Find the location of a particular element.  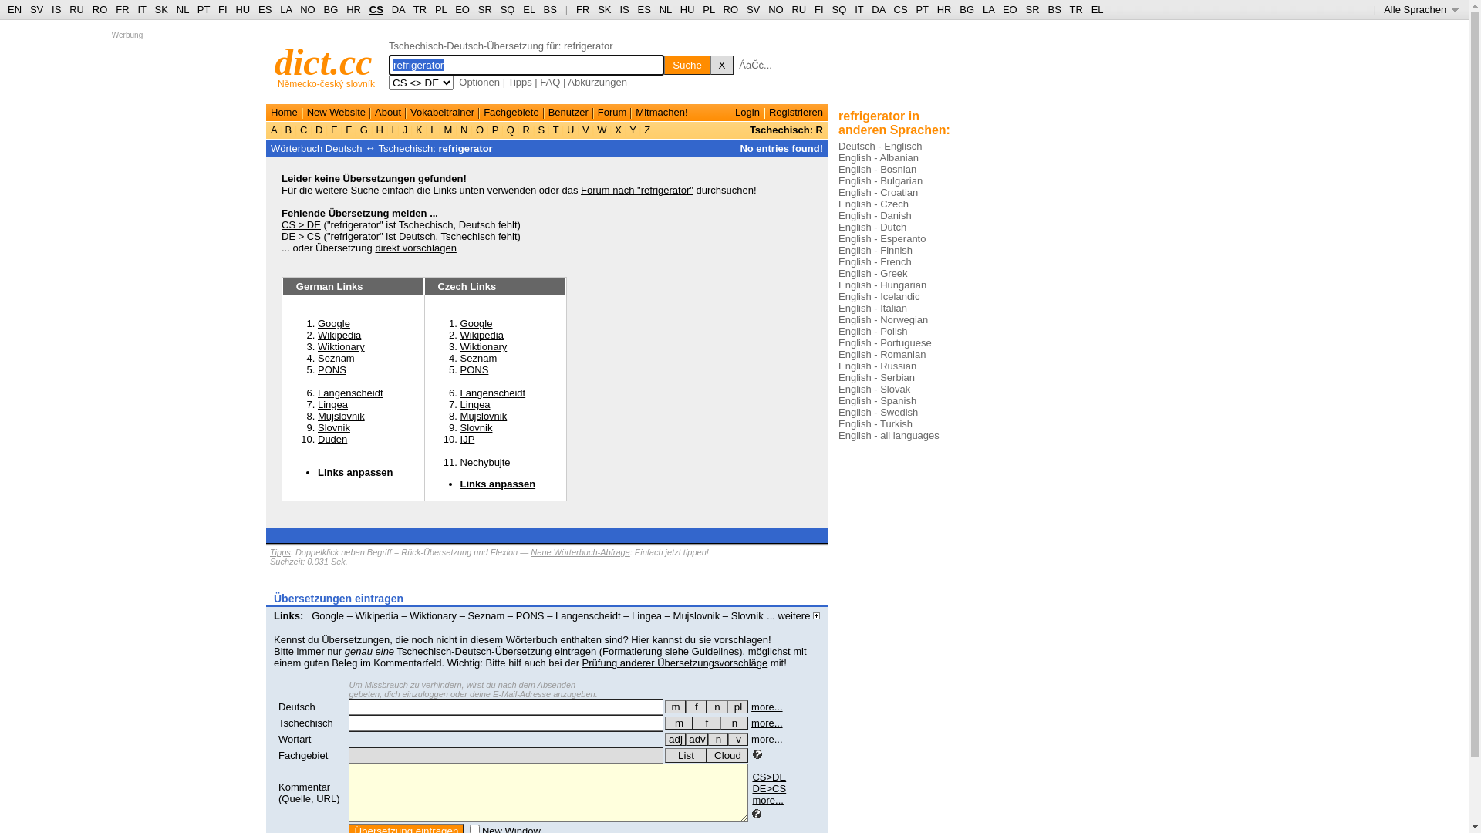

f is located at coordinates (696, 707).